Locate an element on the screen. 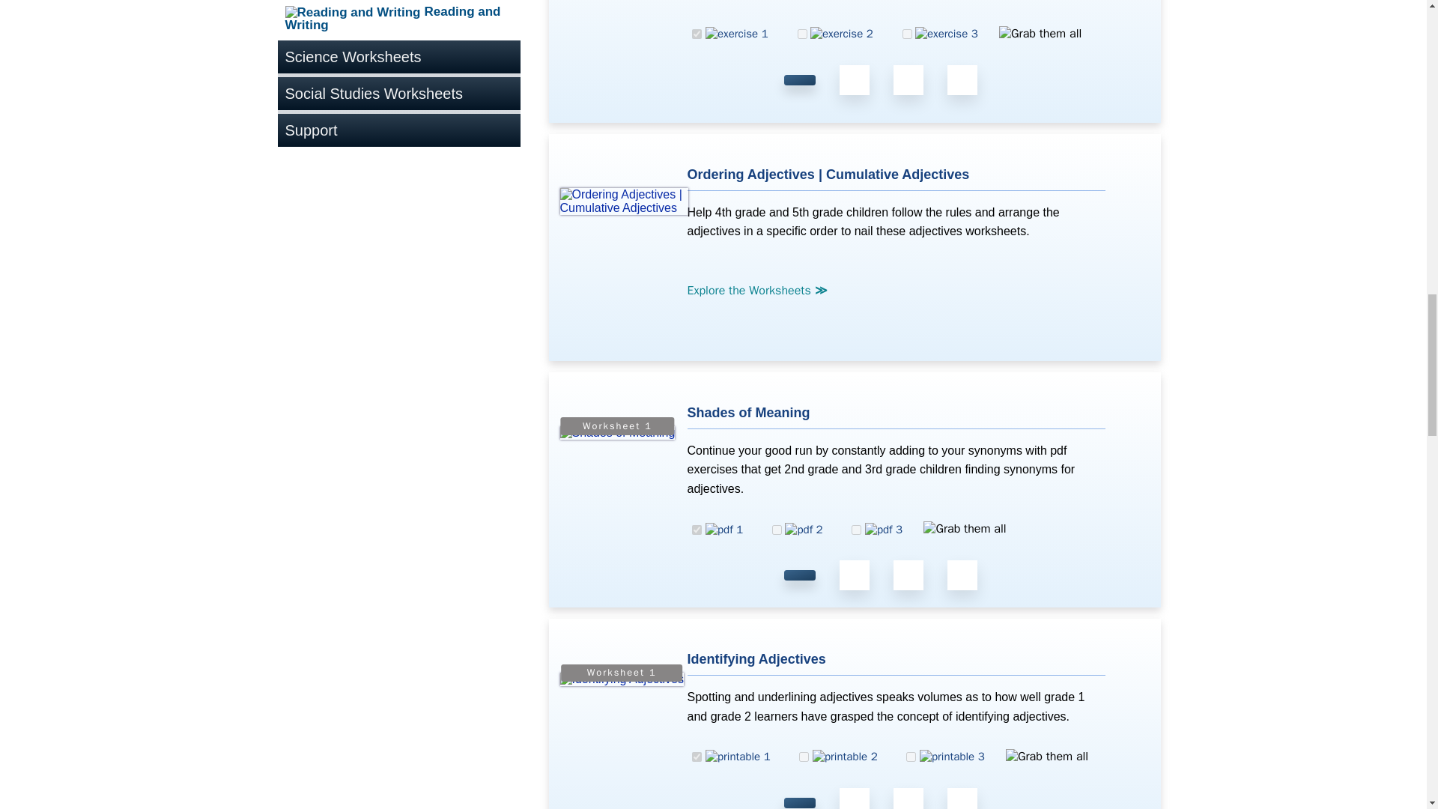  on is located at coordinates (777, 529).